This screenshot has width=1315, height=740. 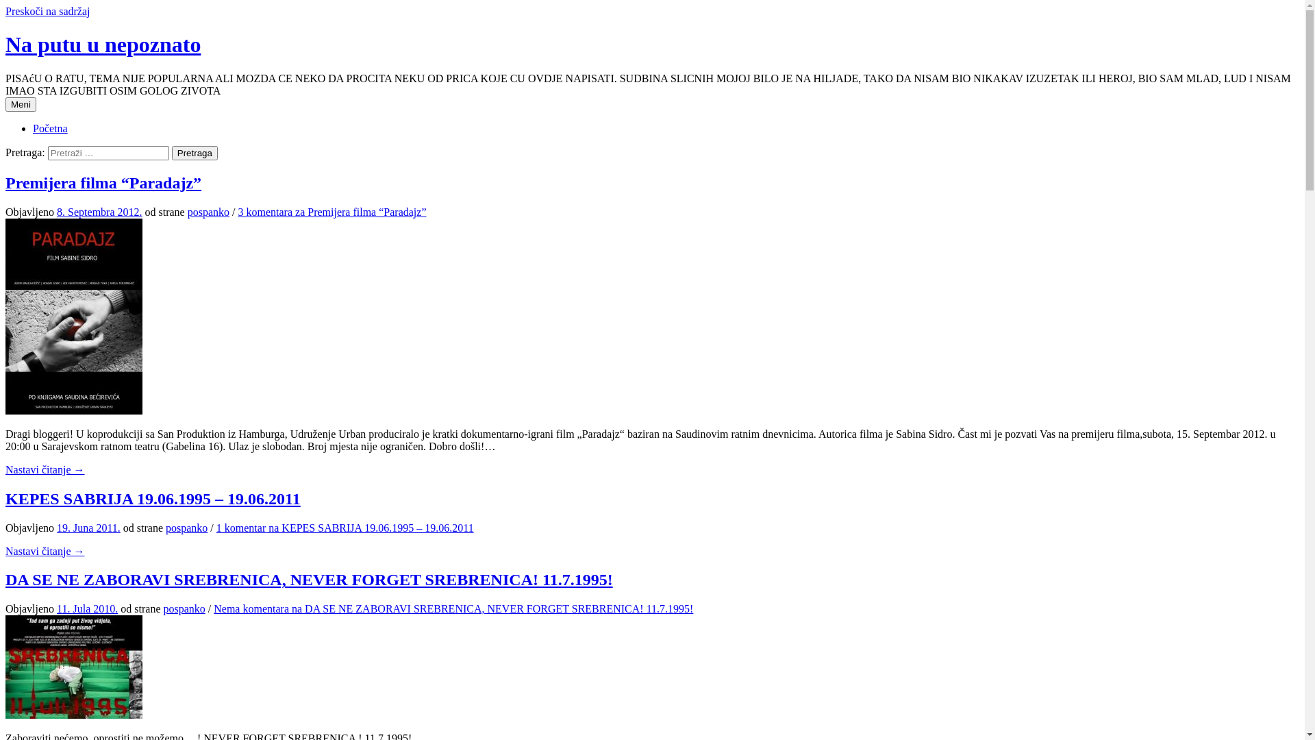 I want to click on 8. Septembra 2012., so click(x=99, y=212).